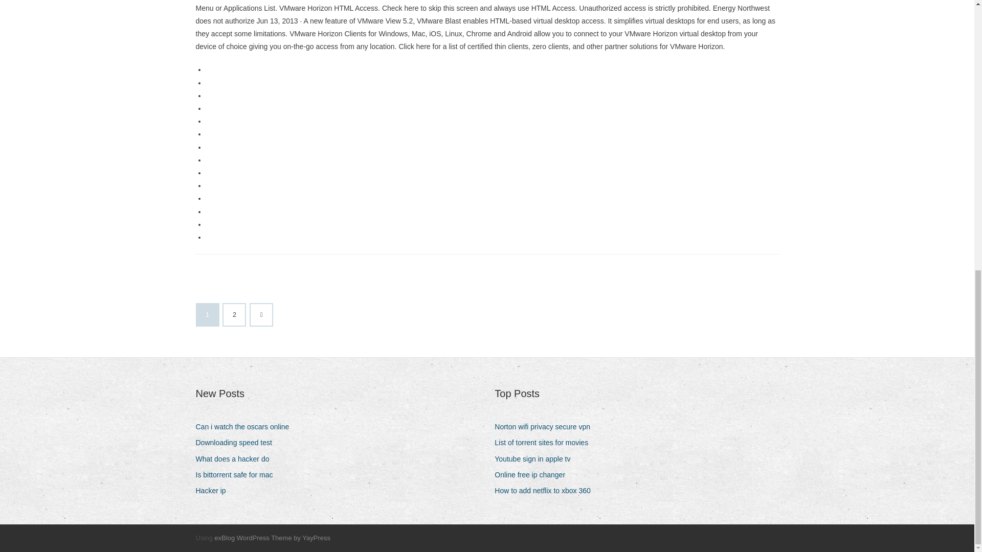 This screenshot has width=982, height=552. What do you see at coordinates (545, 443) in the screenshot?
I see `List of torrent sites for movies` at bounding box center [545, 443].